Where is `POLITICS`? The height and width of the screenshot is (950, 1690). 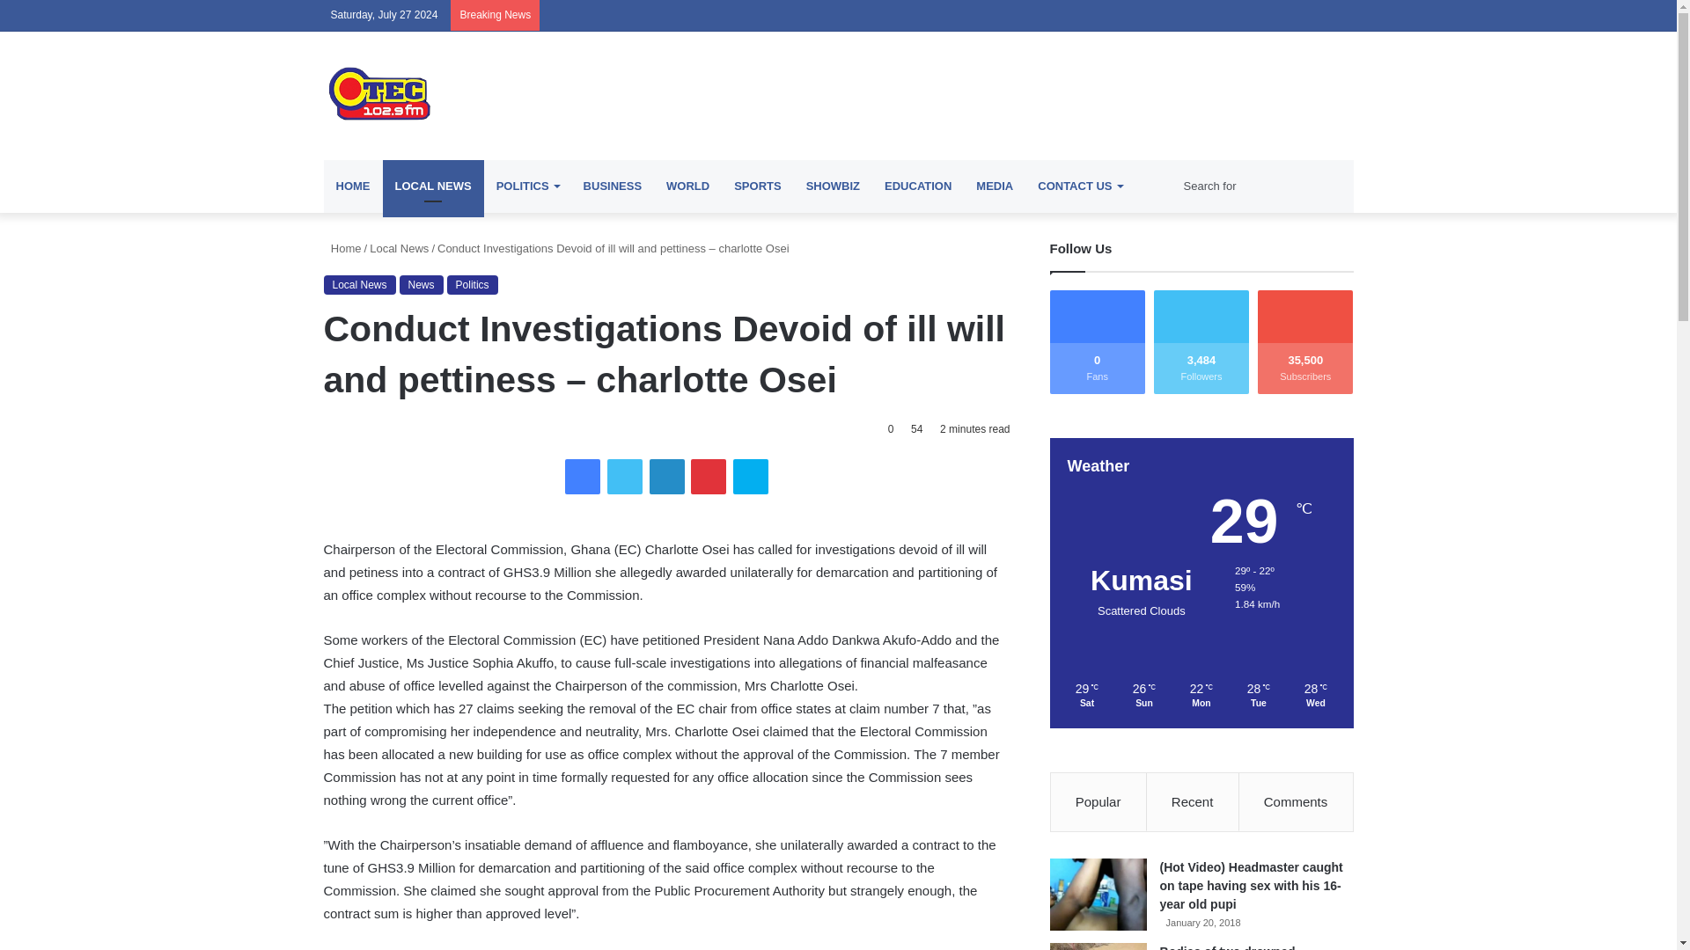 POLITICS is located at coordinates (526, 186).